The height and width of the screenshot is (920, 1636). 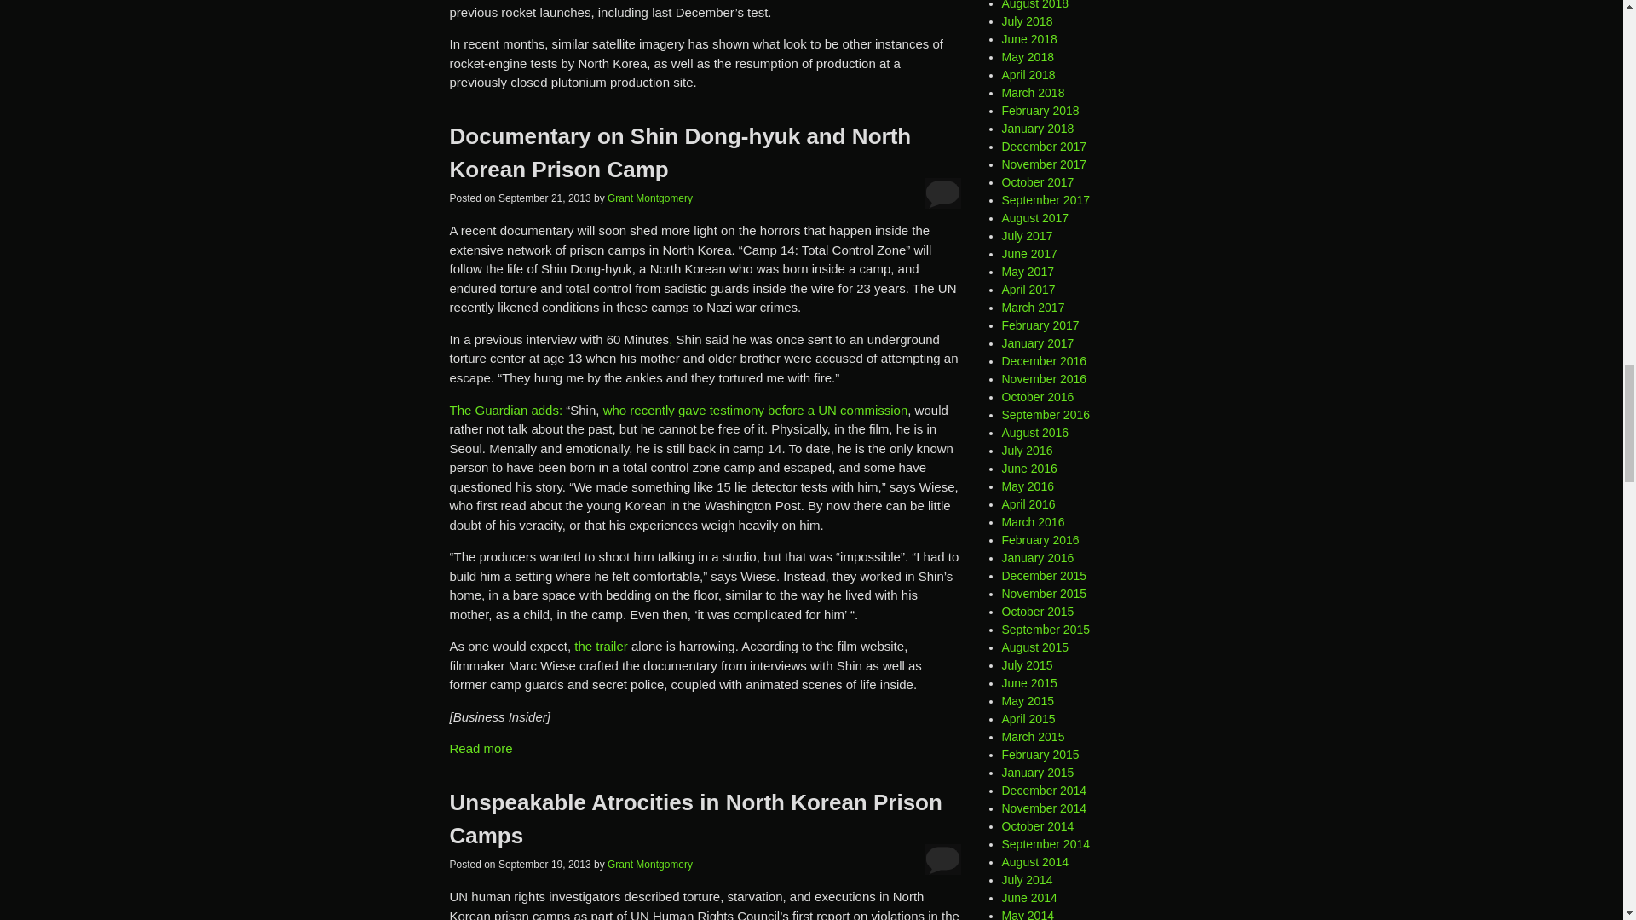 What do you see at coordinates (601, 646) in the screenshot?
I see `the trailer` at bounding box center [601, 646].